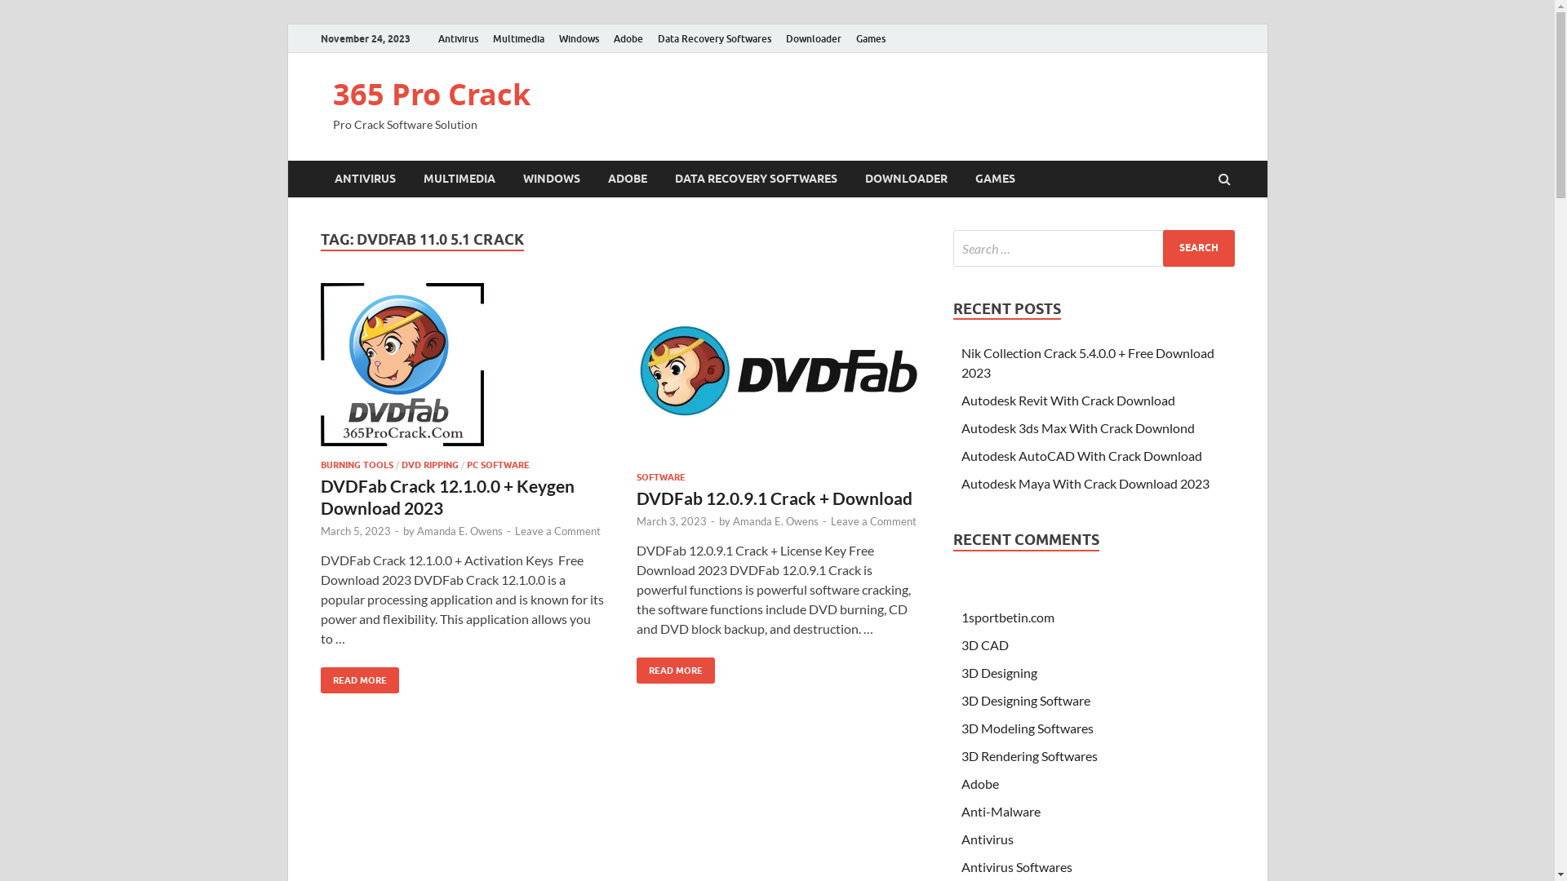  Describe the element at coordinates (628, 39) in the screenshot. I see `Adobe` at that location.